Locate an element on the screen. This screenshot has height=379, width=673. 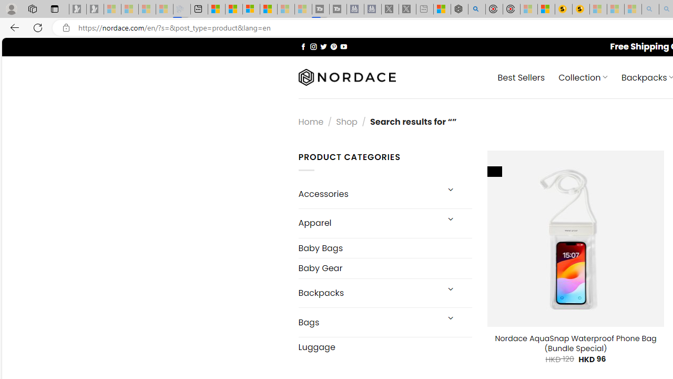
Follow on Instagram is located at coordinates (313, 46).